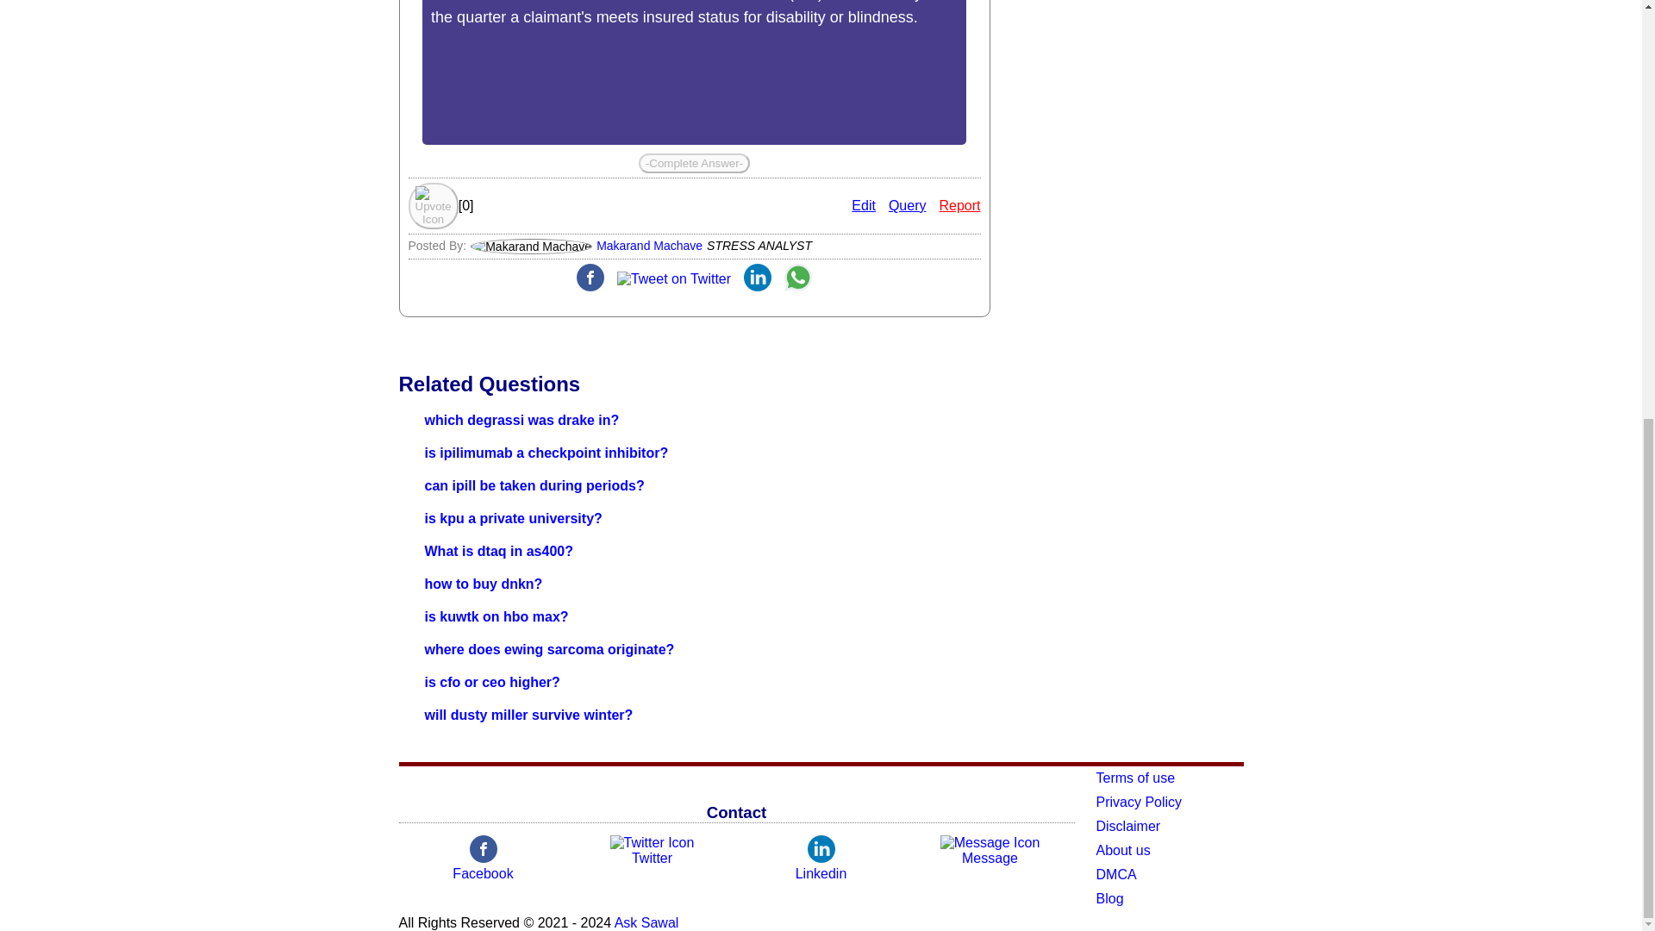 This screenshot has height=931, width=1655. Describe the element at coordinates (521, 420) in the screenshot. I see `which degrassi was drake in?` at that location.